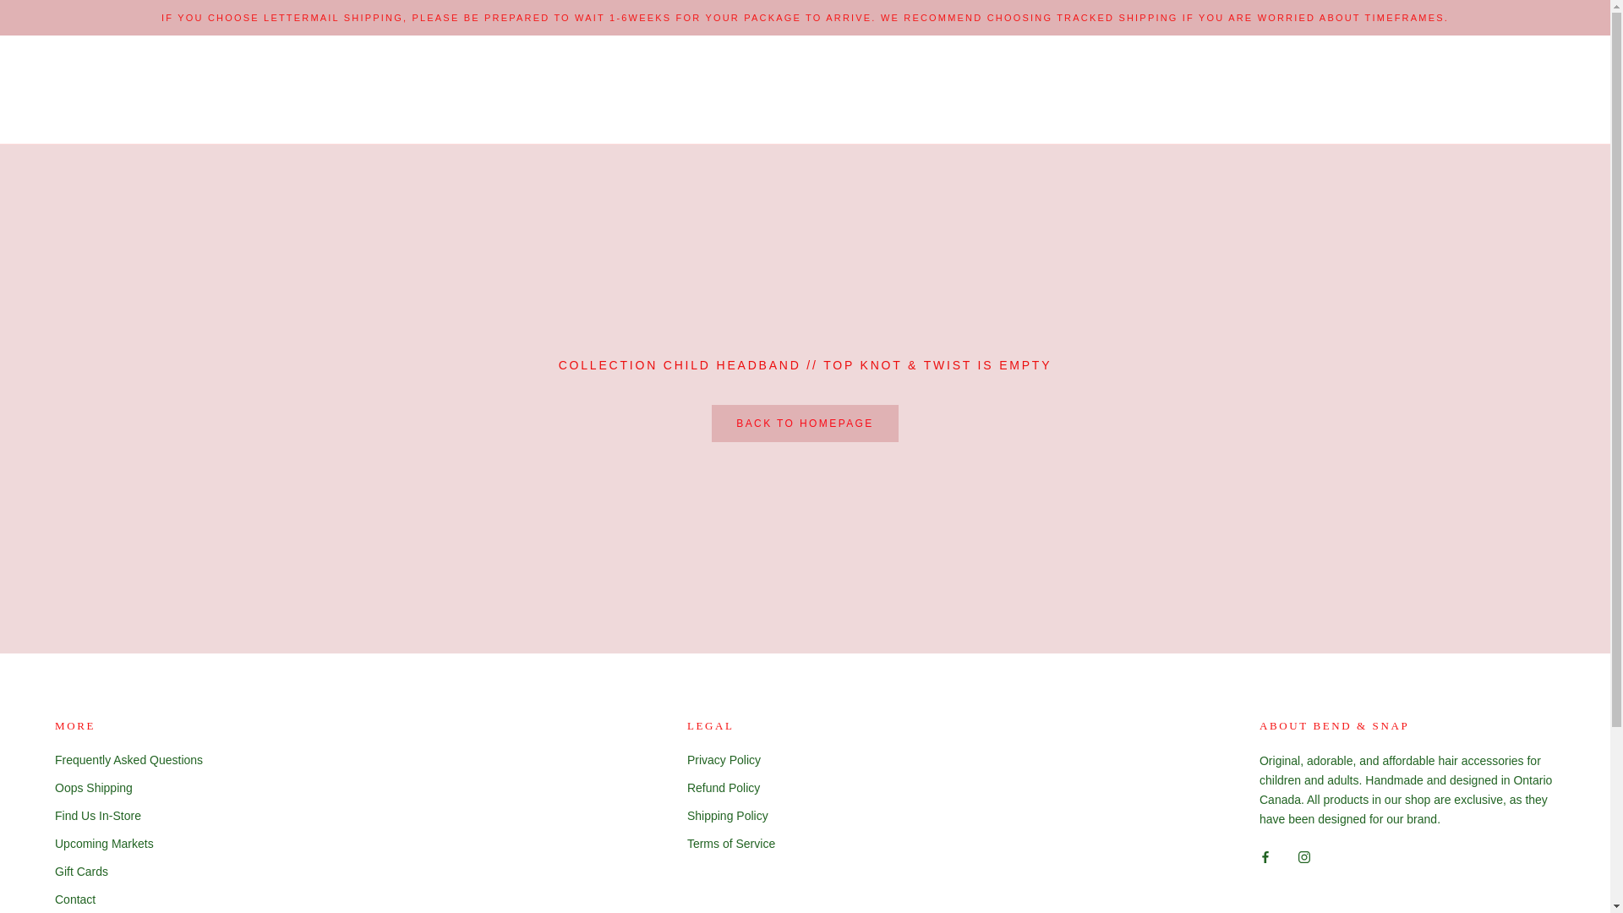 Image resolution: width=1623 pixels, height=913 pixels. Describe the element at coordinates (128, 899) in the screenshot. I see `Contact` at that location.